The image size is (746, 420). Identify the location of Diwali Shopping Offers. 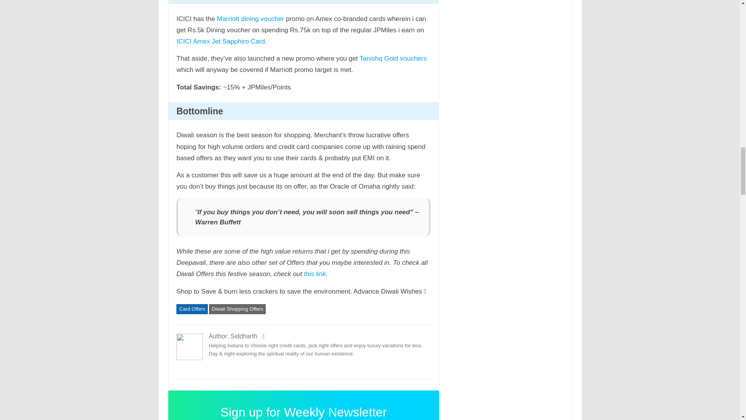
(237, 309).